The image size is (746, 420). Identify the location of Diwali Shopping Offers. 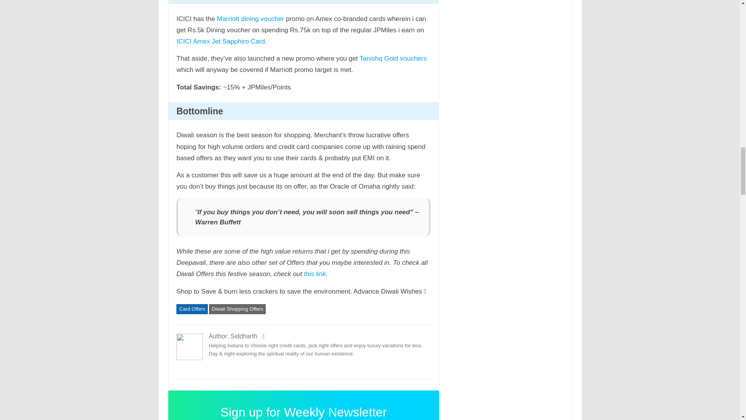
(237, 309).